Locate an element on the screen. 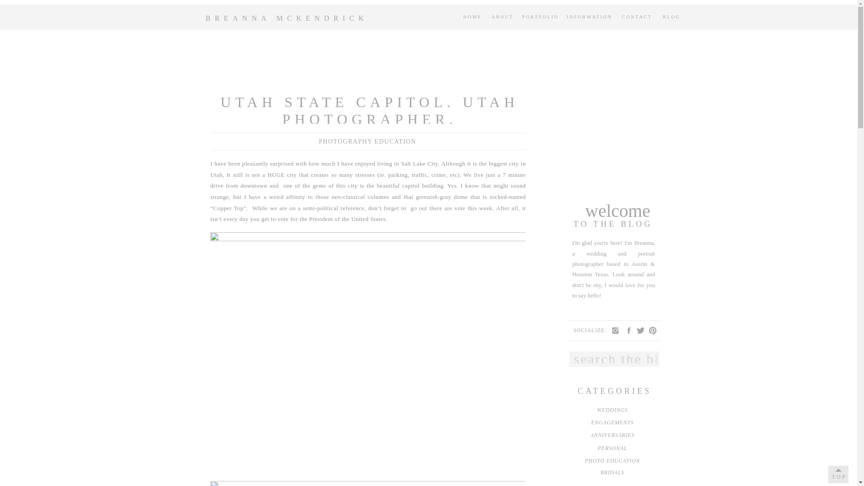 This screenshot has height=486, width=864. PERSONAL is located at coordinates (612, 450).